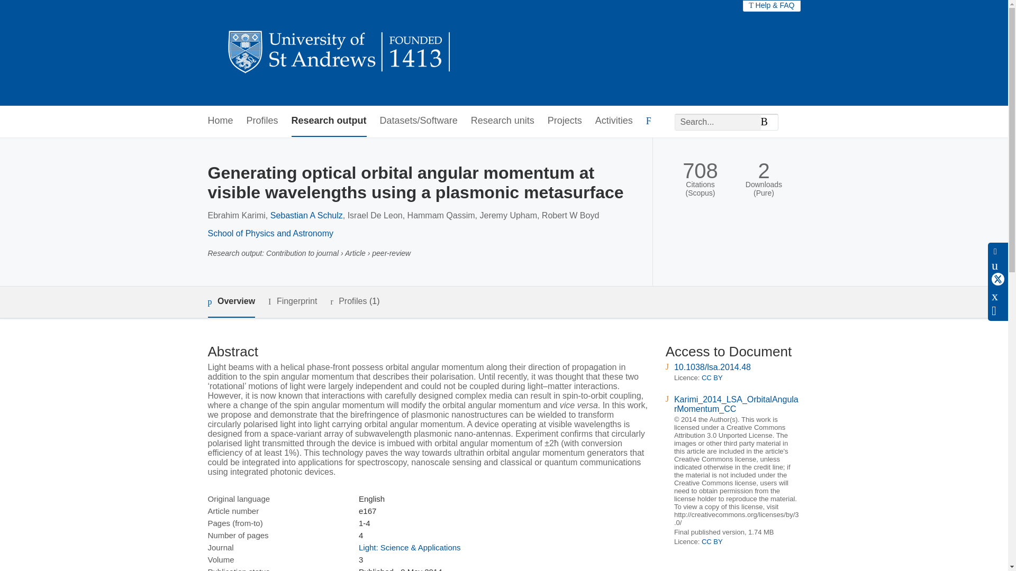 This screenshot has height=571, width=1016. Describe the element at coordinates (292, 301) in the screenshot. I see `Fingerprint` at that location.